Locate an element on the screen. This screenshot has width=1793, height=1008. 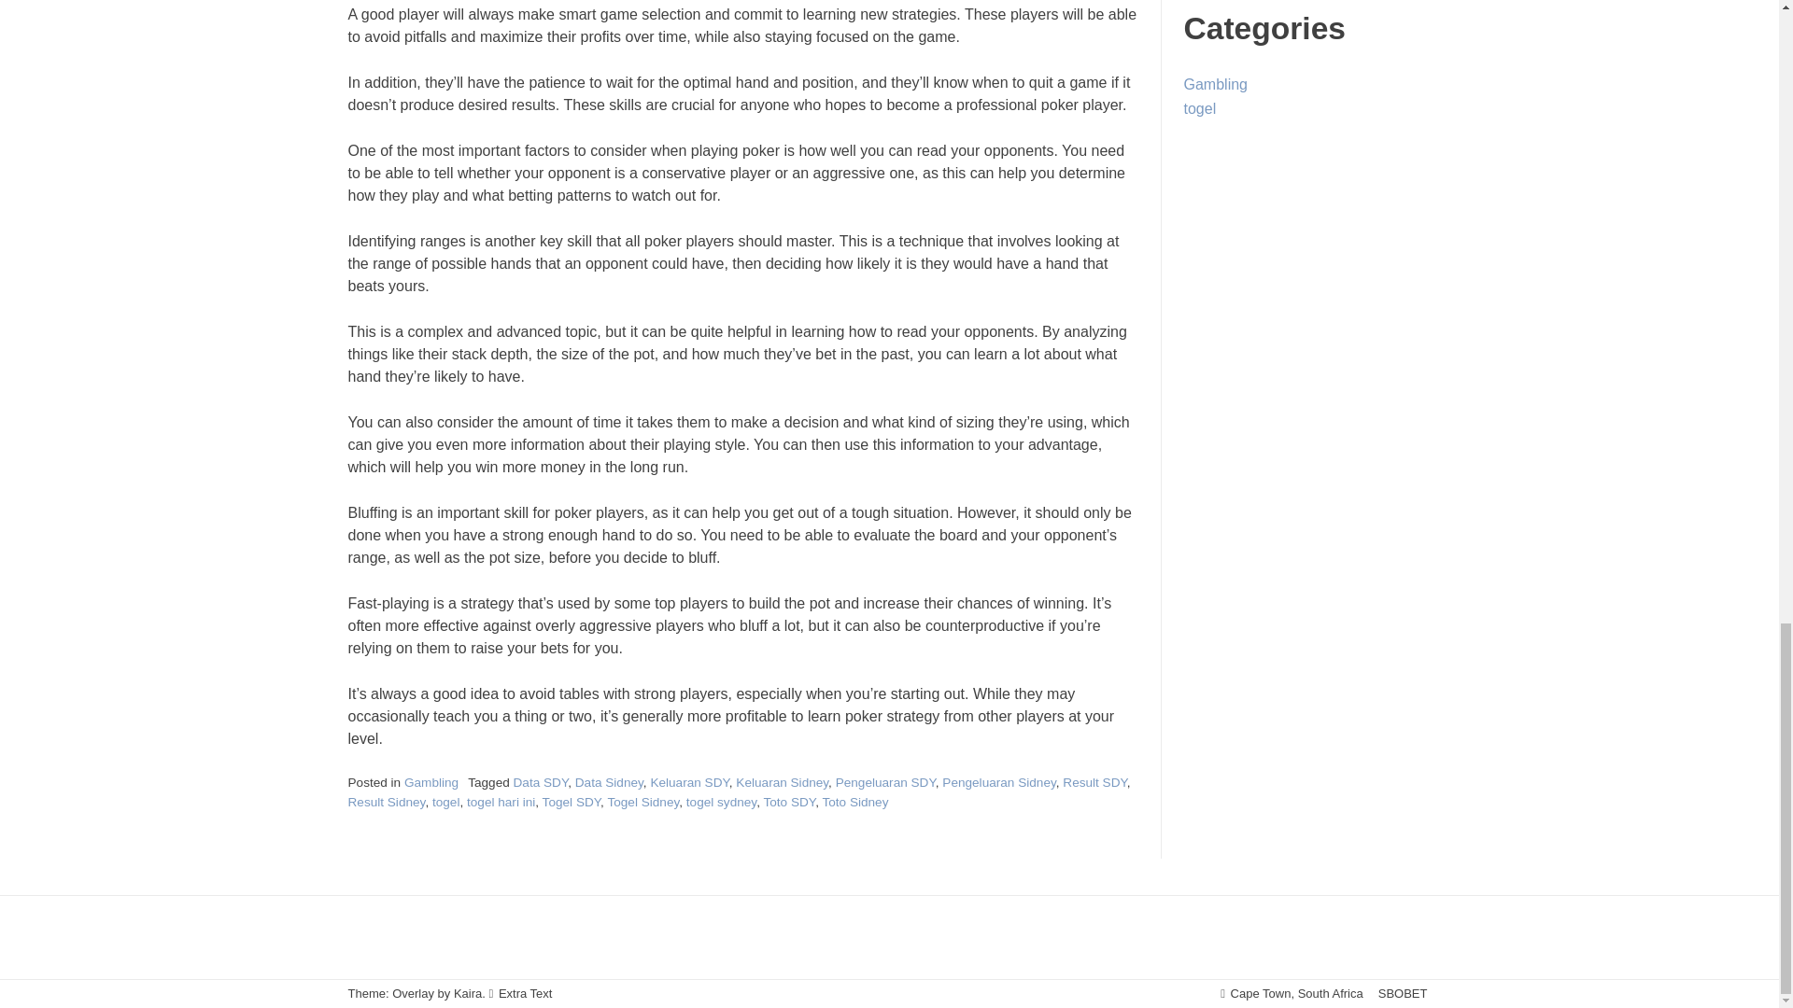
Keluaran SDY is located at coordinates (688, 782).